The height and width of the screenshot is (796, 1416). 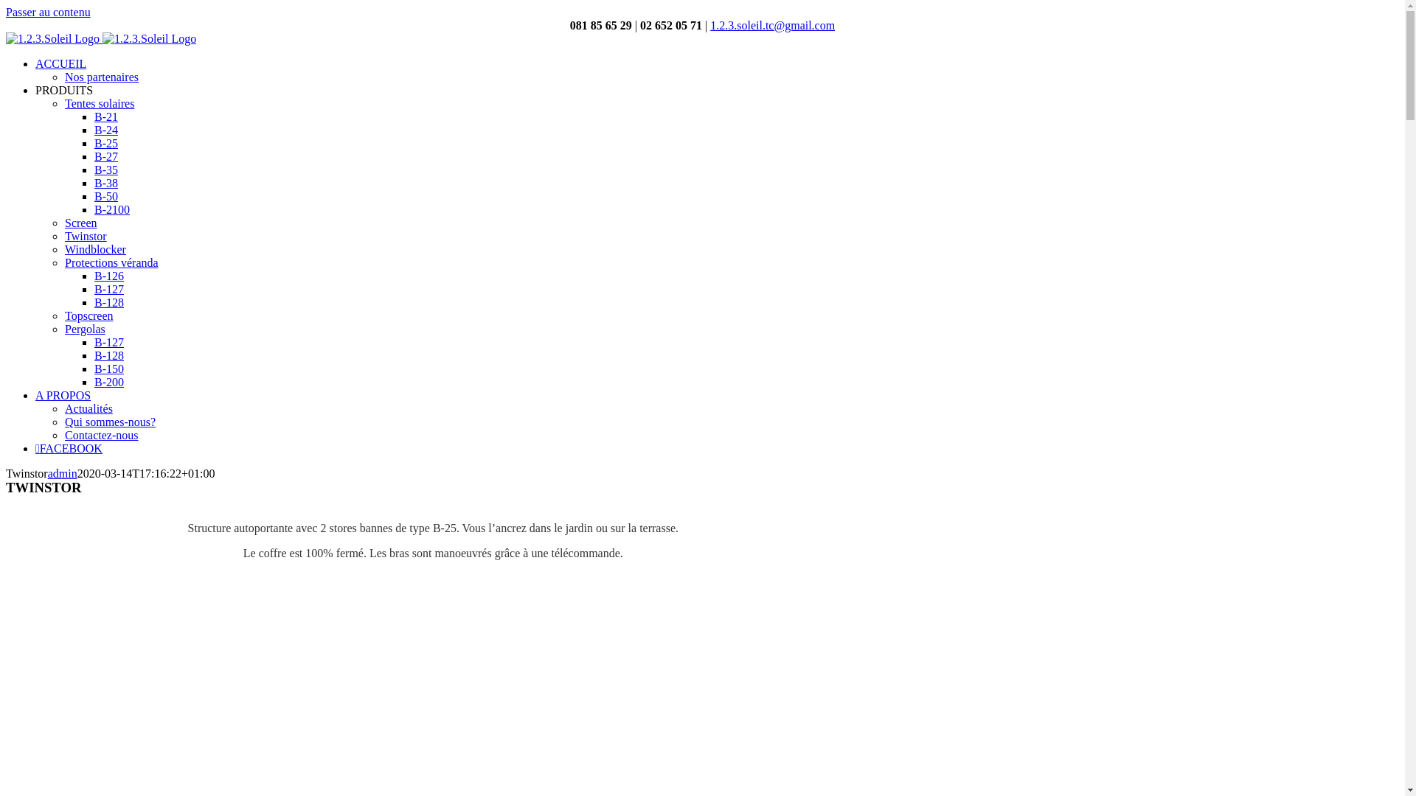 I want to click on Topscreen, so click(x=89, y=315).